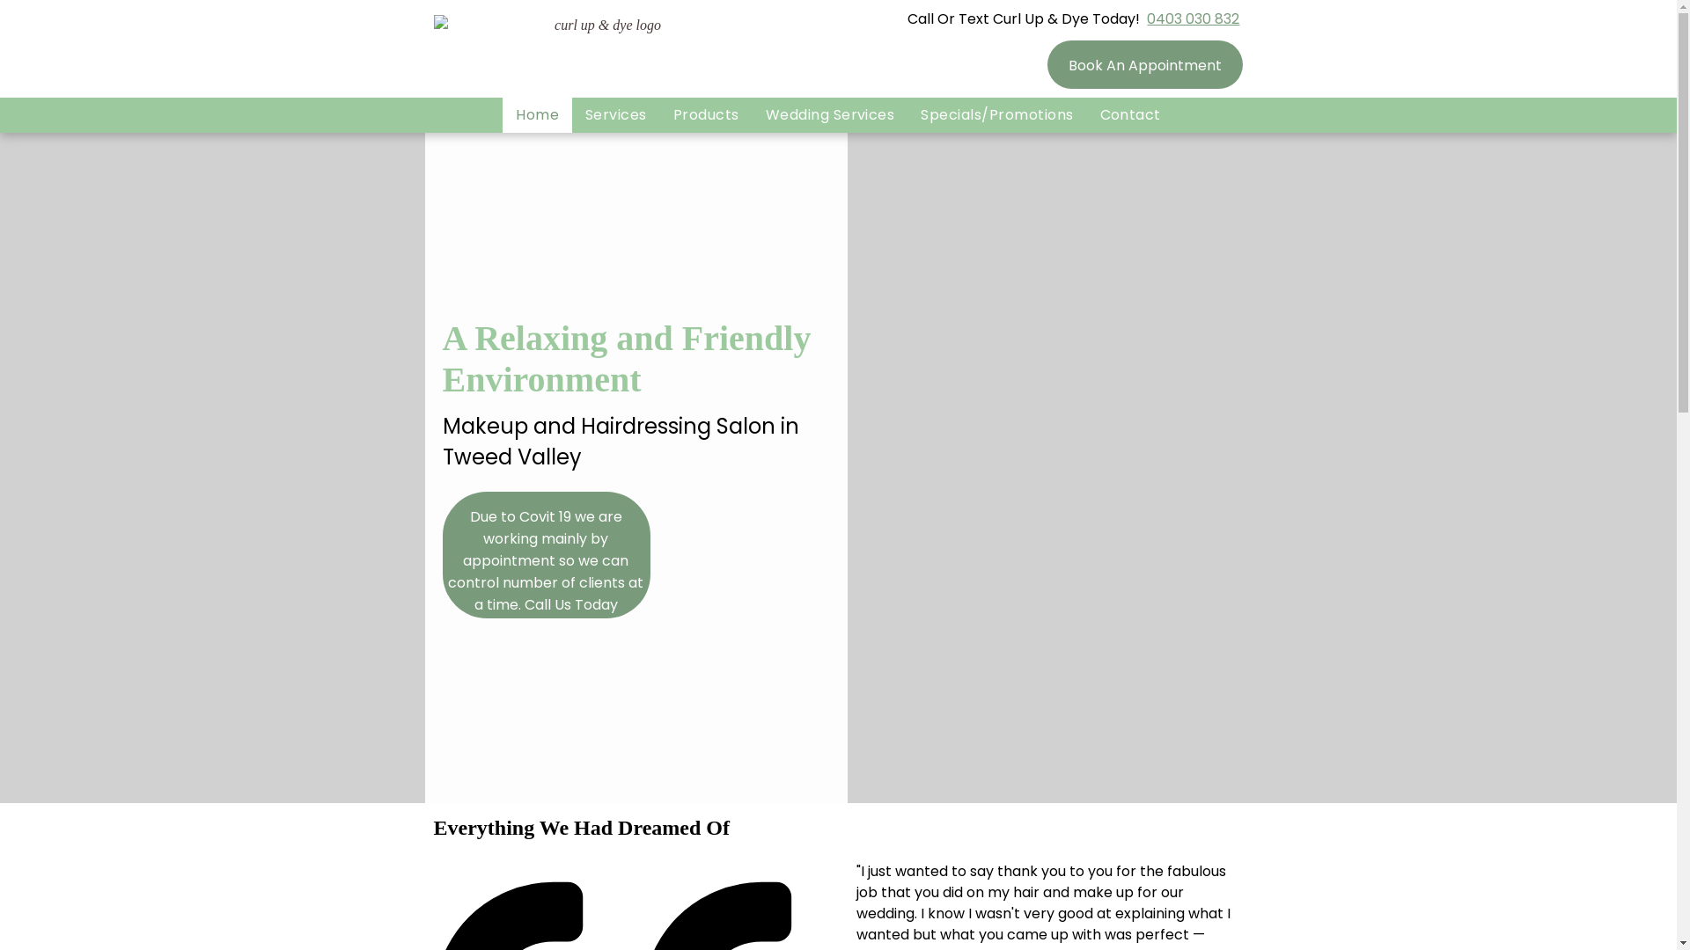 The image size is (1690, 950). Describe the element at coordinates (1145, 65) in the screenshot. I see `Book An Appointment` at that location.